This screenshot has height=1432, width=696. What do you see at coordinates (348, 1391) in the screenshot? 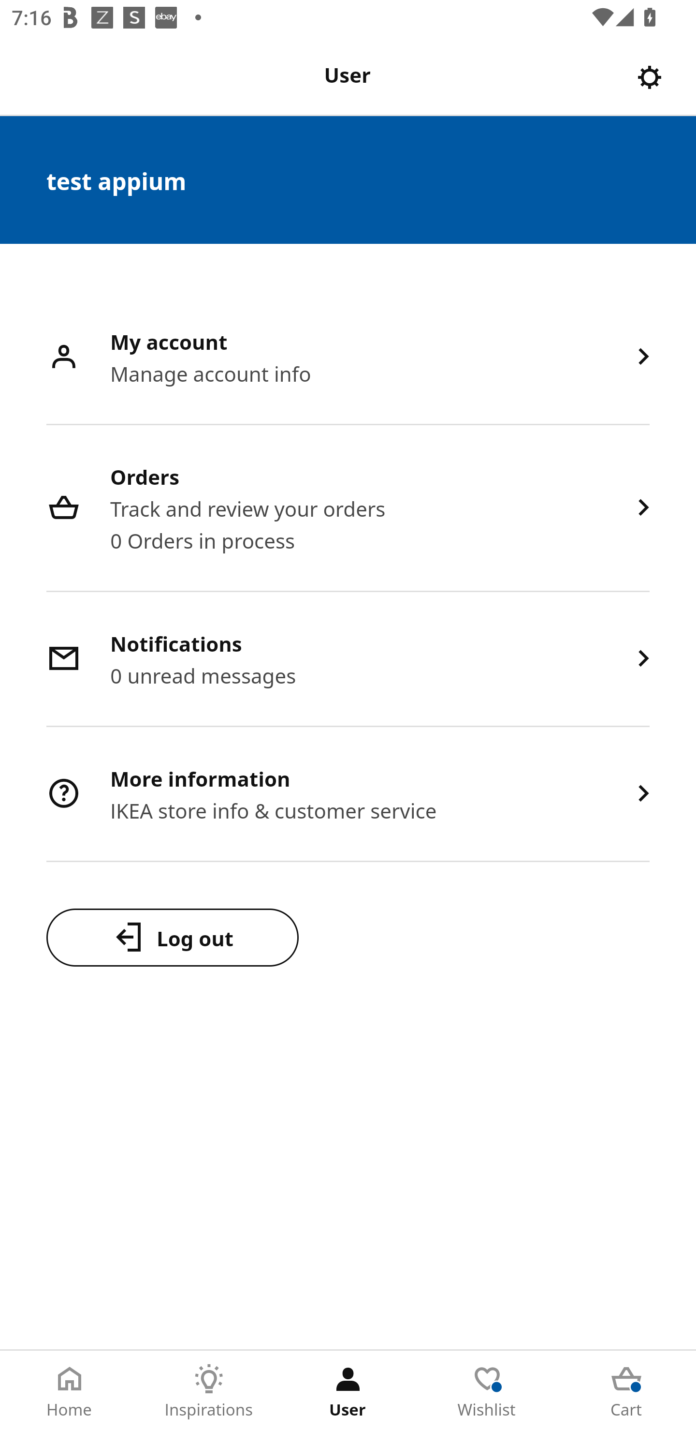
I see `User
Tab 3 of 5` at bounding box center [348, 1391].